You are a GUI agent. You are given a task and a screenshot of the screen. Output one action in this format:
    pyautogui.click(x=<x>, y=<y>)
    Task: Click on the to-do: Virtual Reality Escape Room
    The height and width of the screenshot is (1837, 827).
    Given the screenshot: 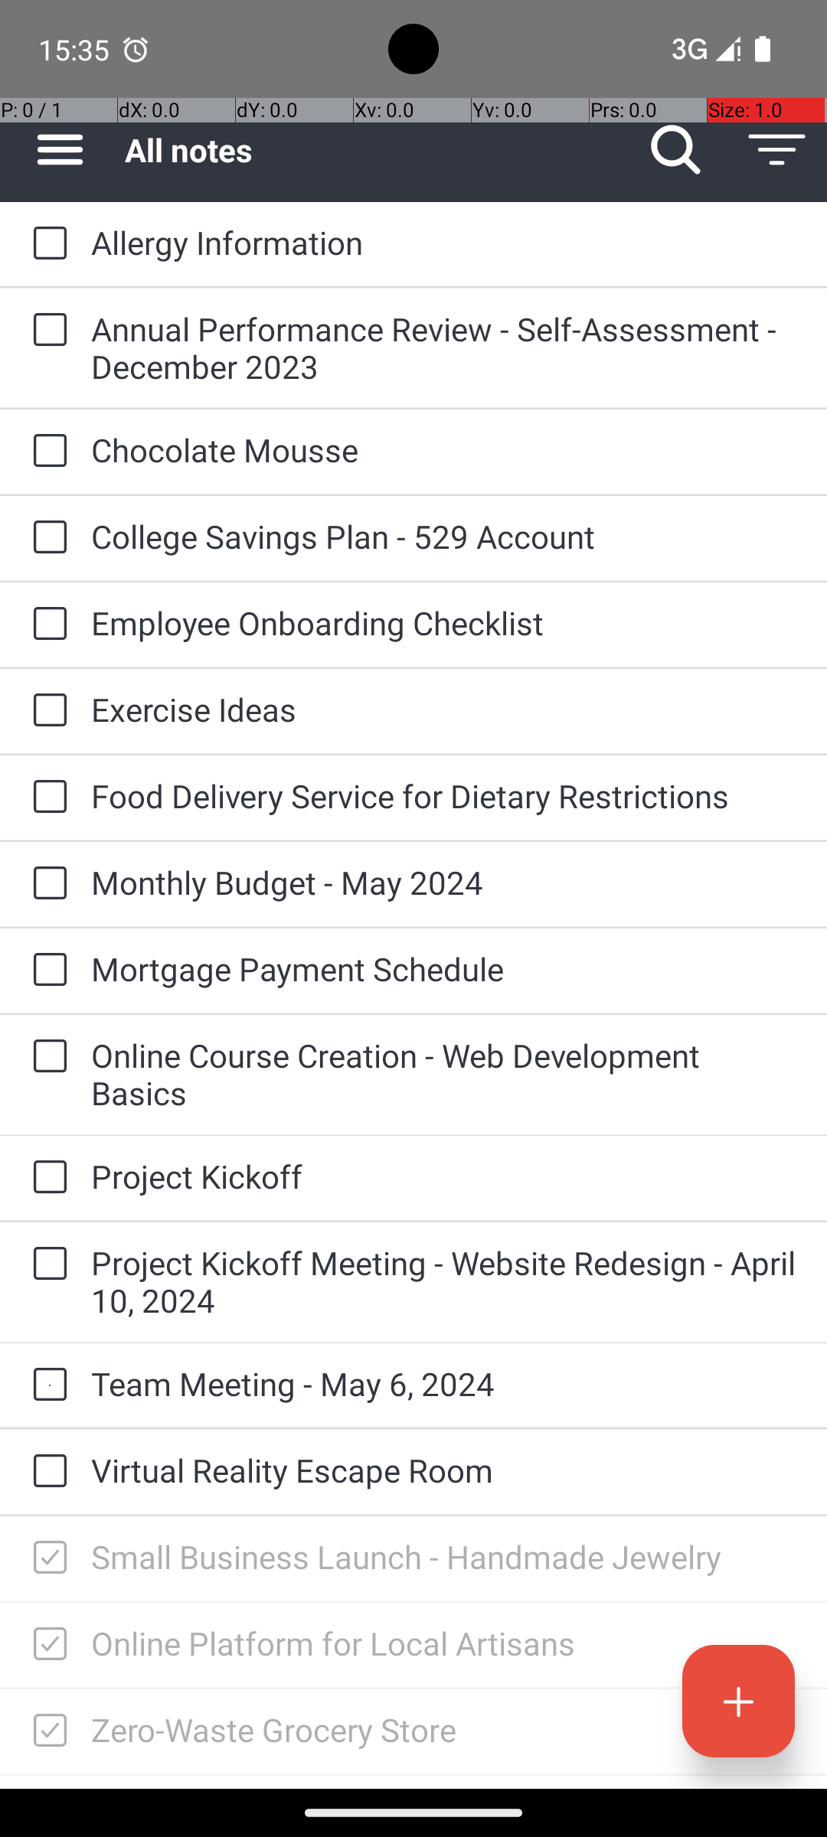 What is the action you would take?
    pyautogui.click(x=46, y=1472)
    